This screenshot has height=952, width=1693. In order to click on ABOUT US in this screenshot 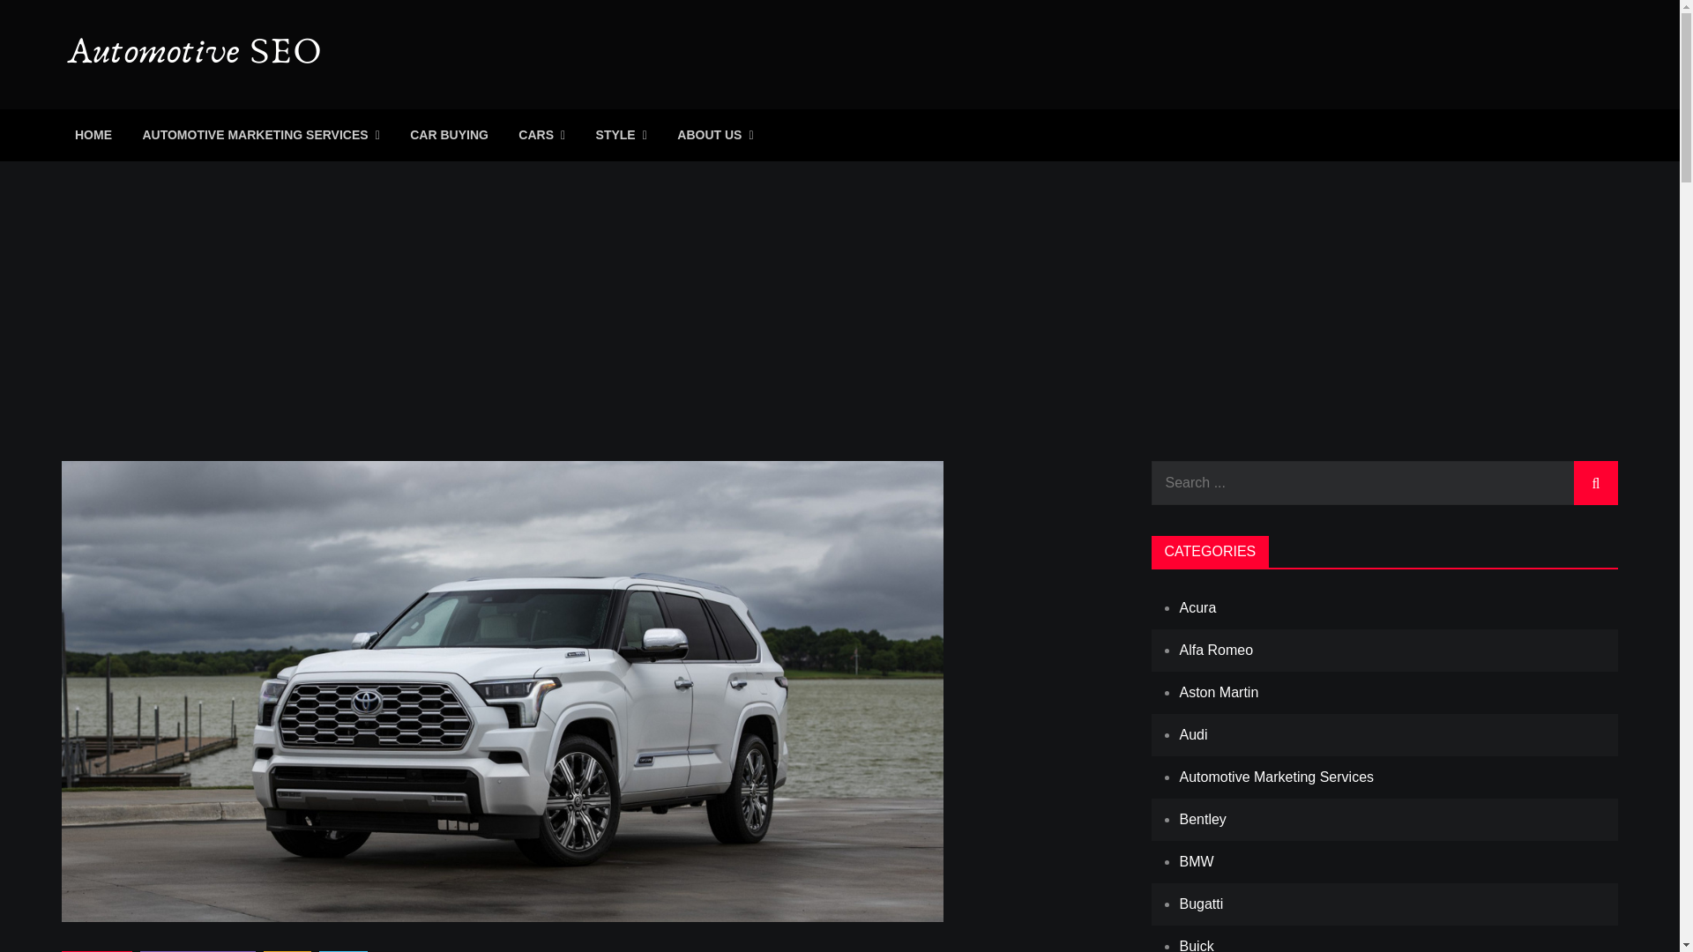, I will do `click(714, 135)`.